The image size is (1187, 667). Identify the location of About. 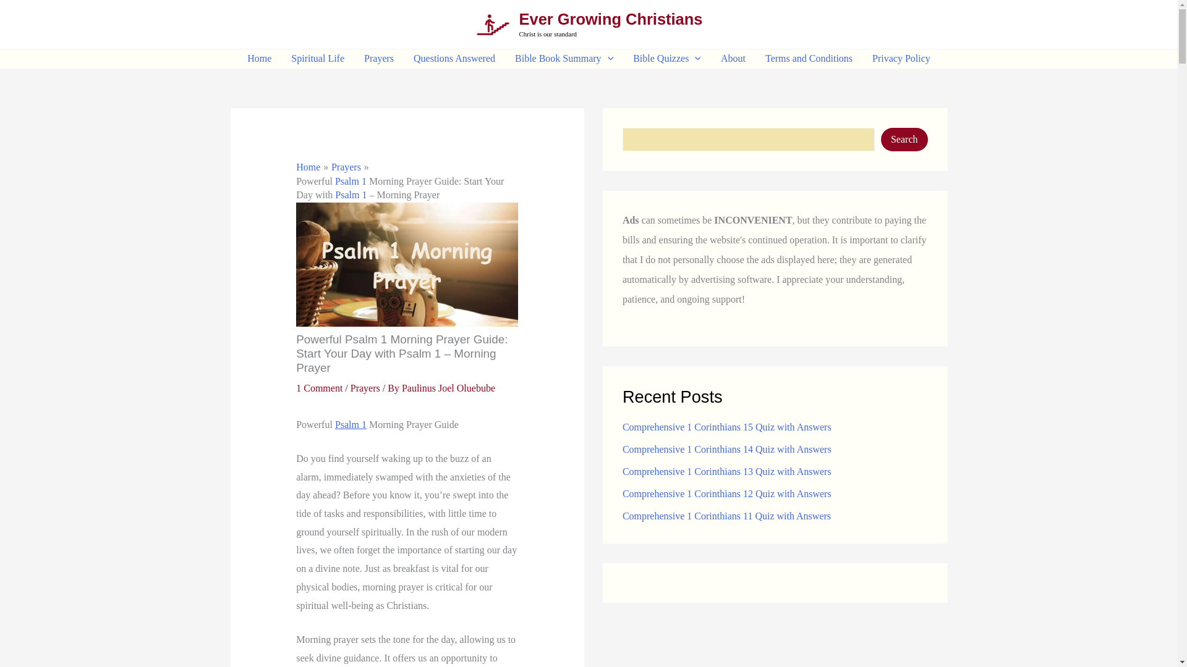
(733, 58).